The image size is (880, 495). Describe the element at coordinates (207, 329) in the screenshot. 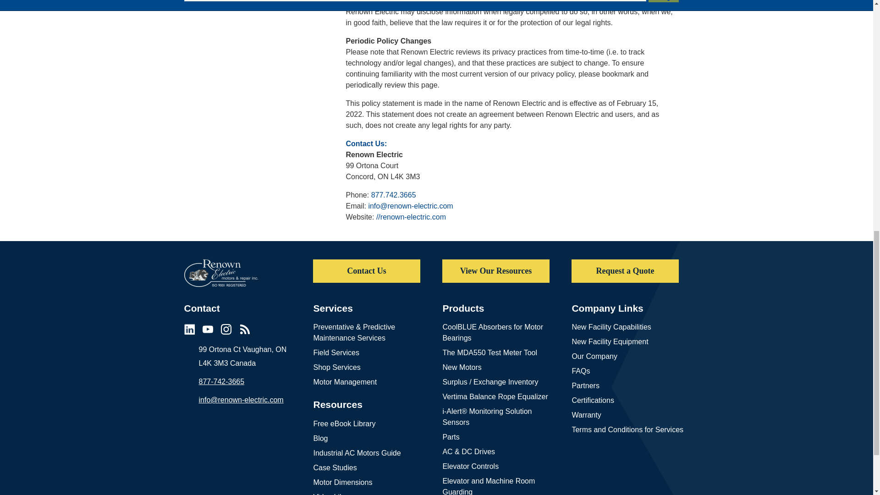

I see `Youtube` at that location.